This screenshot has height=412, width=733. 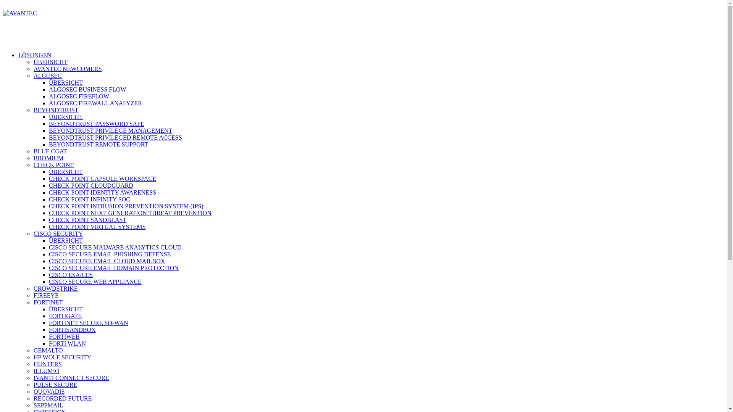 I want to click on FORTIWEB, so click(x=64, y=336).